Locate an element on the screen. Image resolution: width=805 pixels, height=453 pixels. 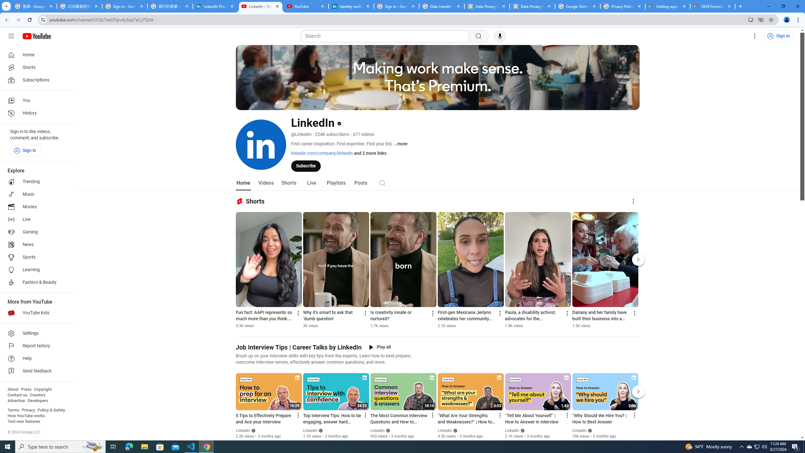
Guide is located at coordinates (11, 36).